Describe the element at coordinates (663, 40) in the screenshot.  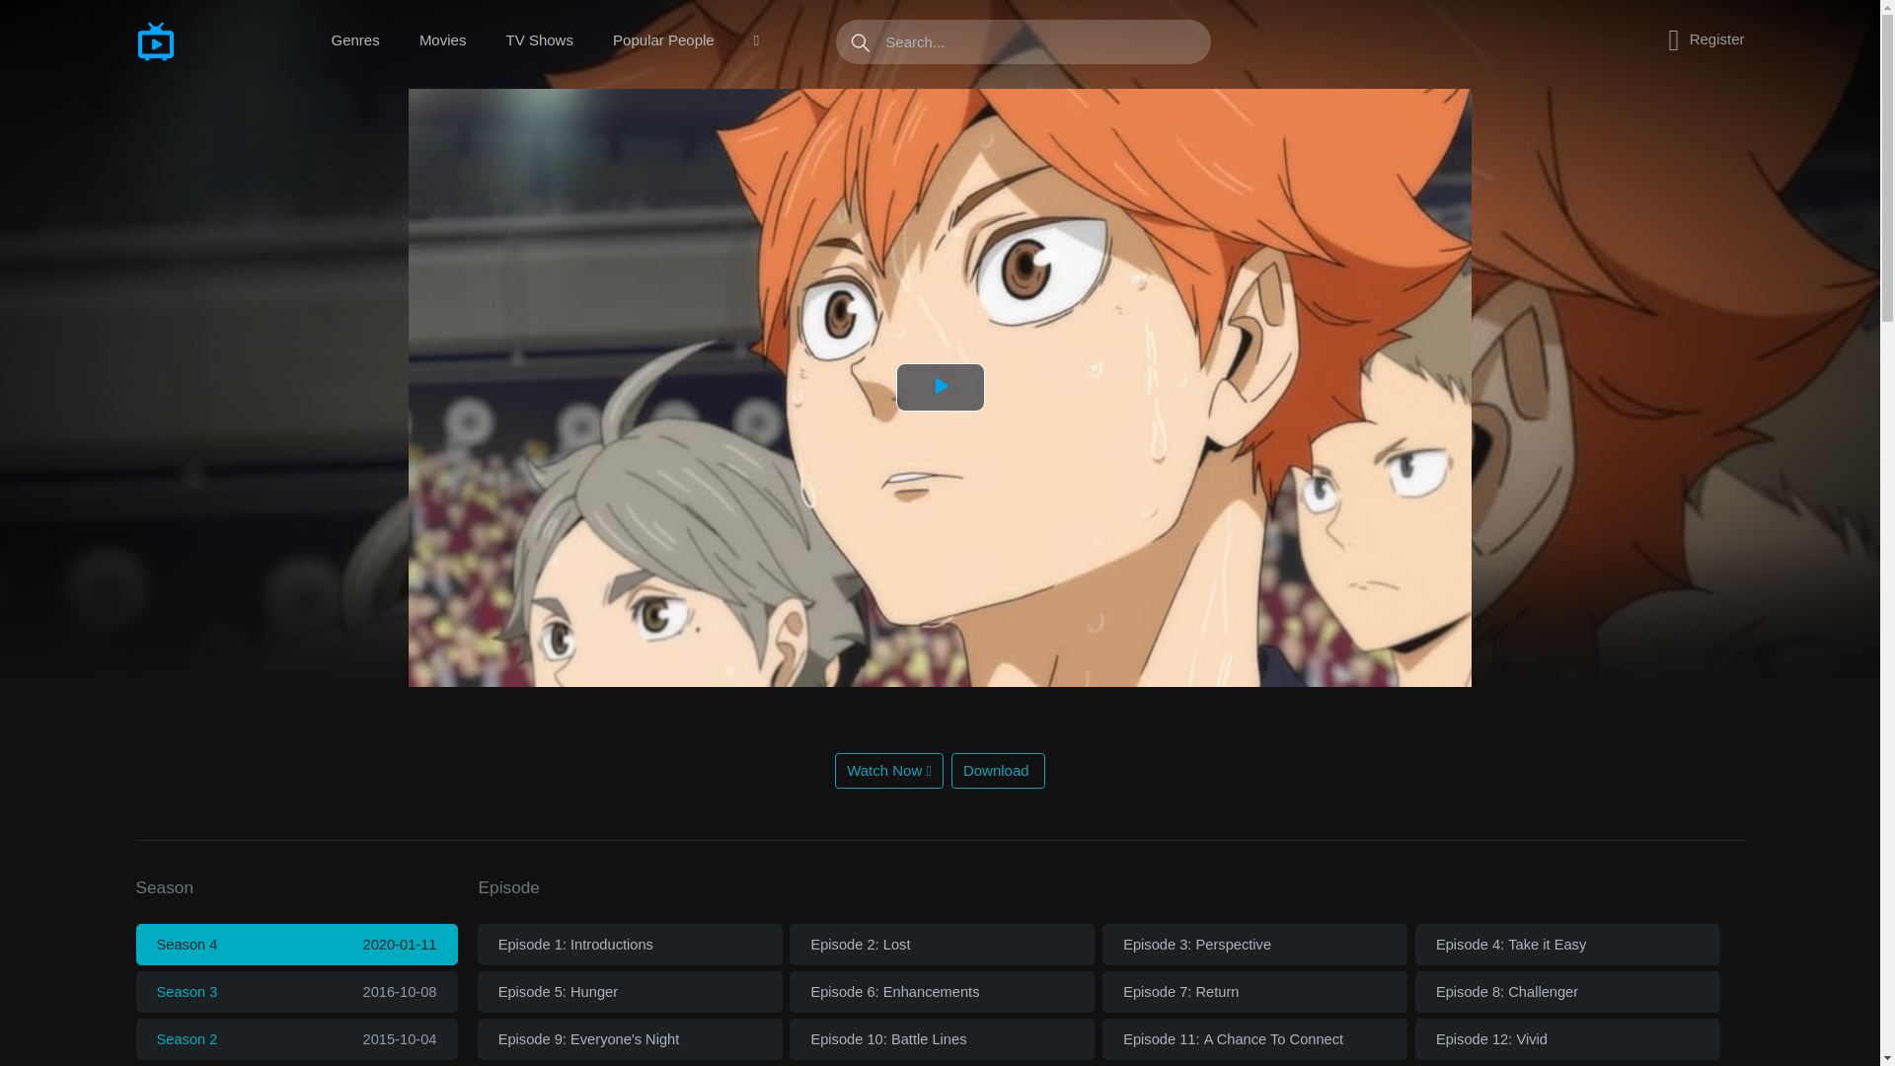
I see `Popular People` at that location.